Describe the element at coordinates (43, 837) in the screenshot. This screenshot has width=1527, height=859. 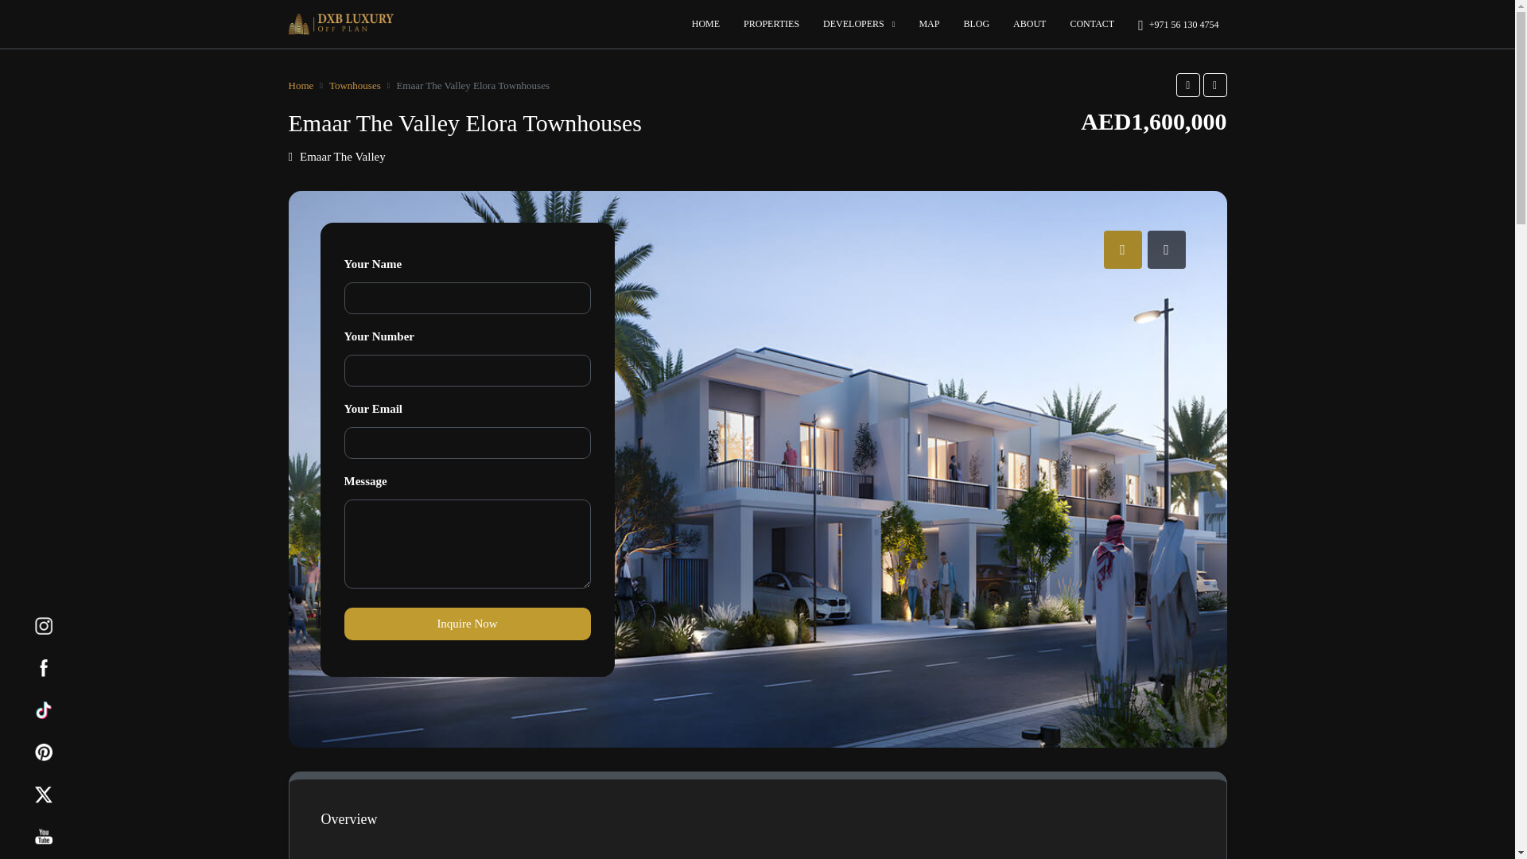
I see `YouTube` at that location.